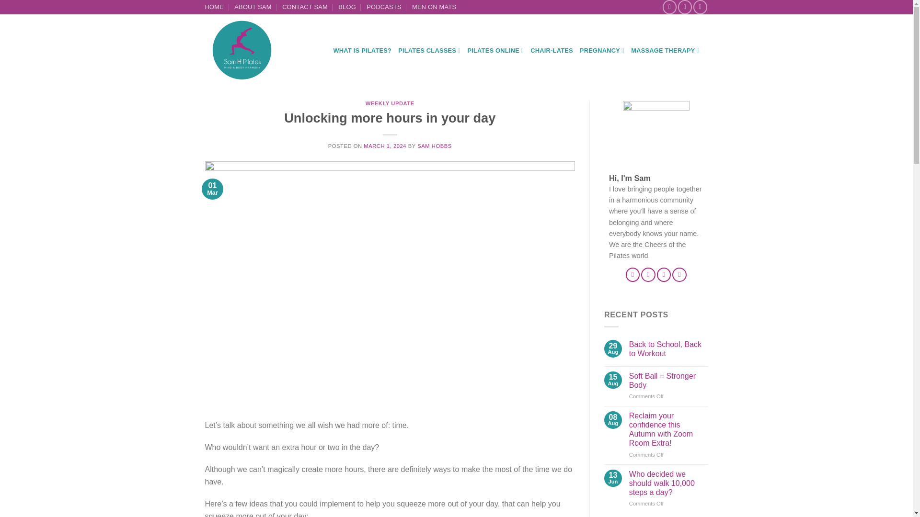  Describe the element at coordinates (253, 7) in the screenshot. I see `ABOUT SAM` at that location.